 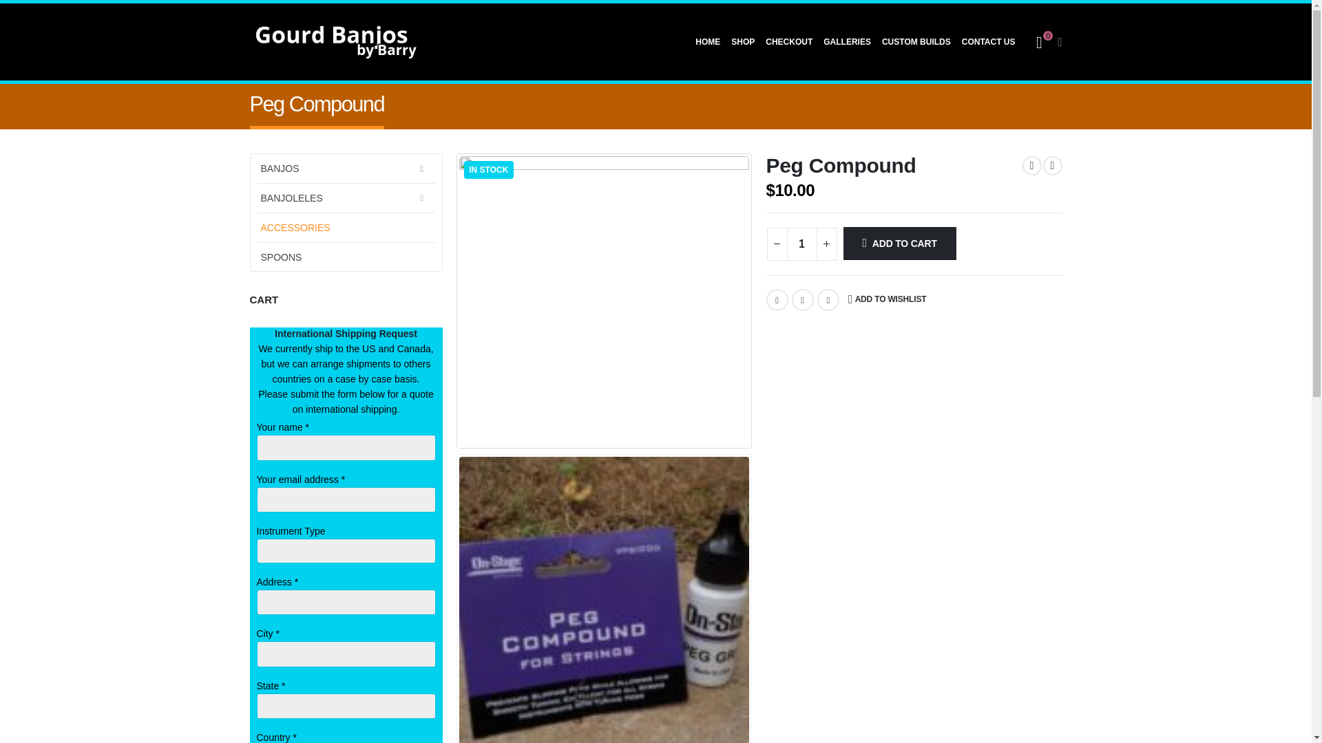 What do you see at coordinates (921, 43) in the screenshot?
I see `CUSTOM BUILDS` at bounding box center [921, 43].